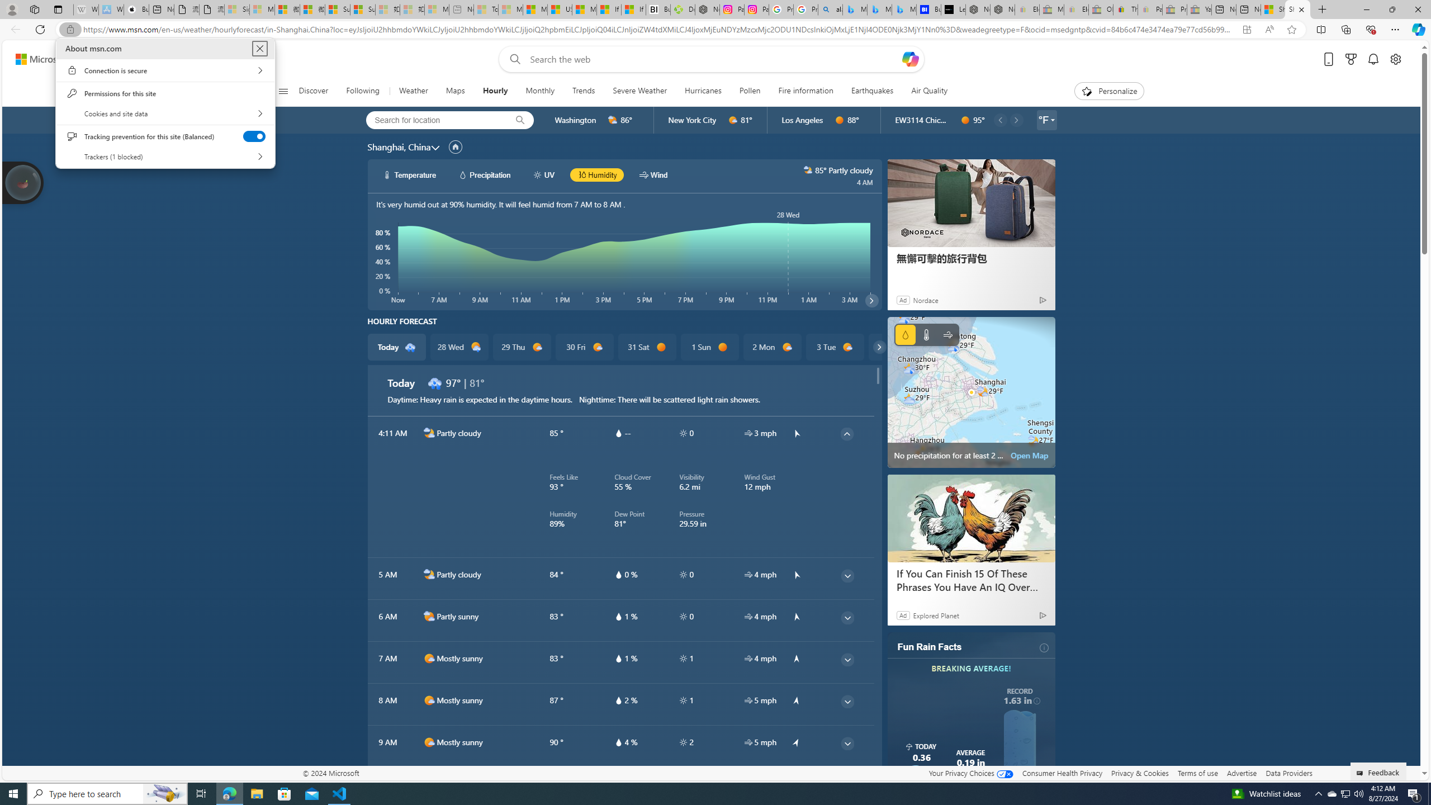  I want to click on hourlyChart/temperatureWhite, so click(388, 174).